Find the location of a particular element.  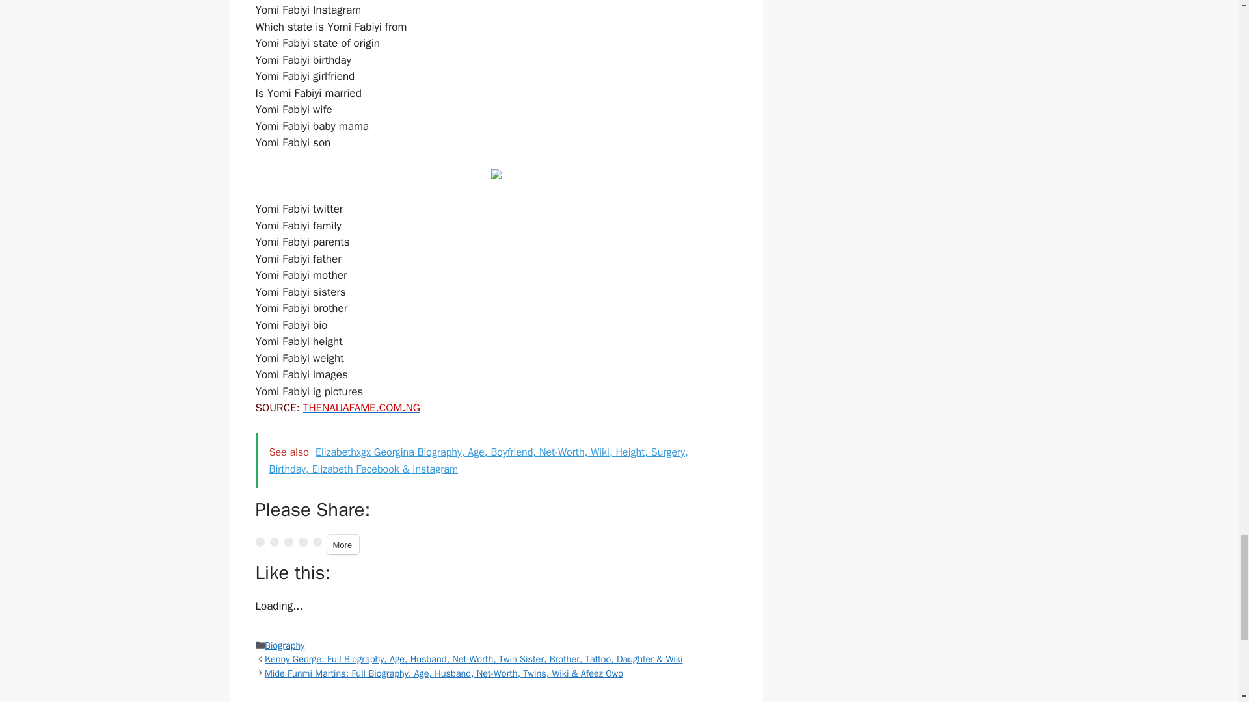

Click to share on Telegram is located at coordinates (302, 542).